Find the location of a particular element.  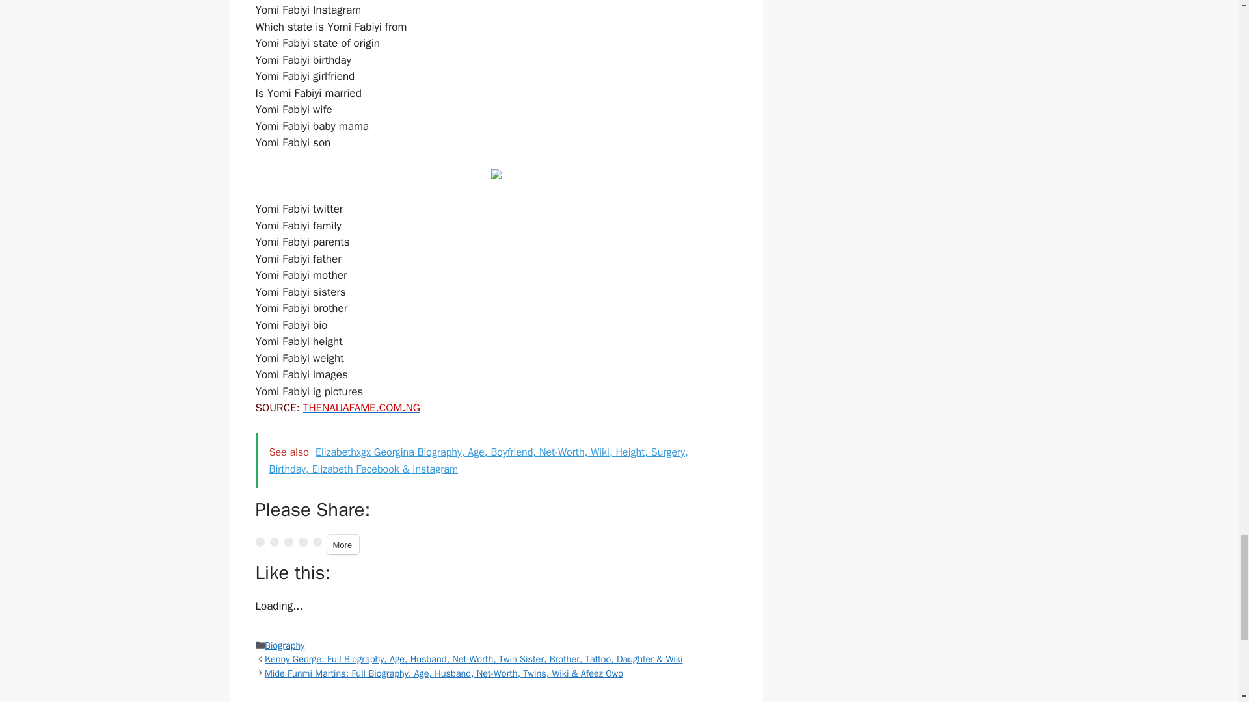

Click to share on Telegram is located at coordinates (302, 542).